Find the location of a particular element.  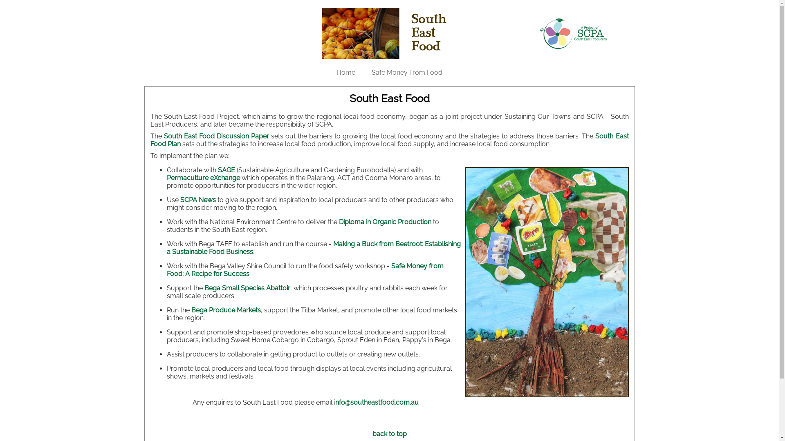

Safe Money from Food: A Recipe for Success is located at coordinates (305, 270).